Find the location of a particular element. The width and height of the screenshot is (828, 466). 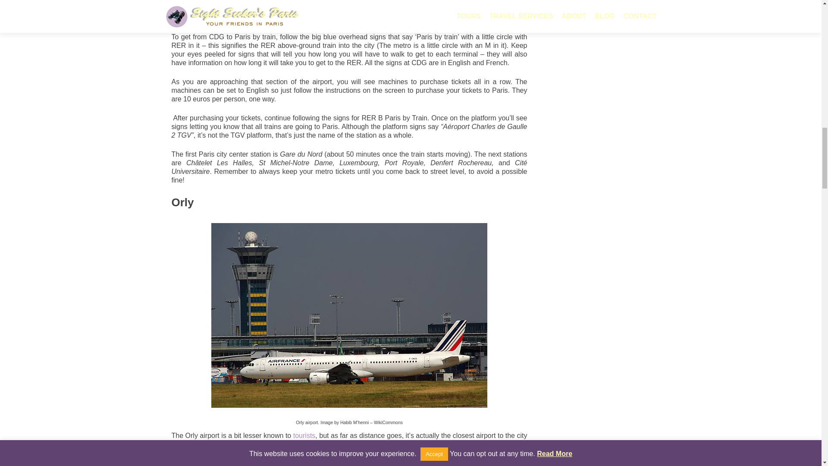

Airport map  is located at coordinates (192, 1).